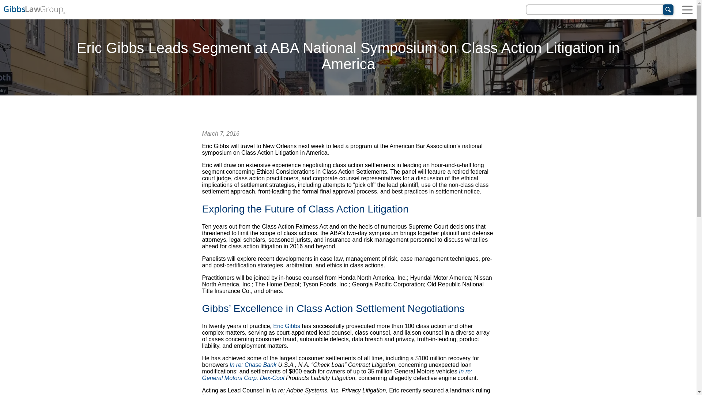 This screenshot has width=702, height=395. Describe the element at coordinates (253, 365) in the screenshot. I see `In re: Chase Bank` at that location.